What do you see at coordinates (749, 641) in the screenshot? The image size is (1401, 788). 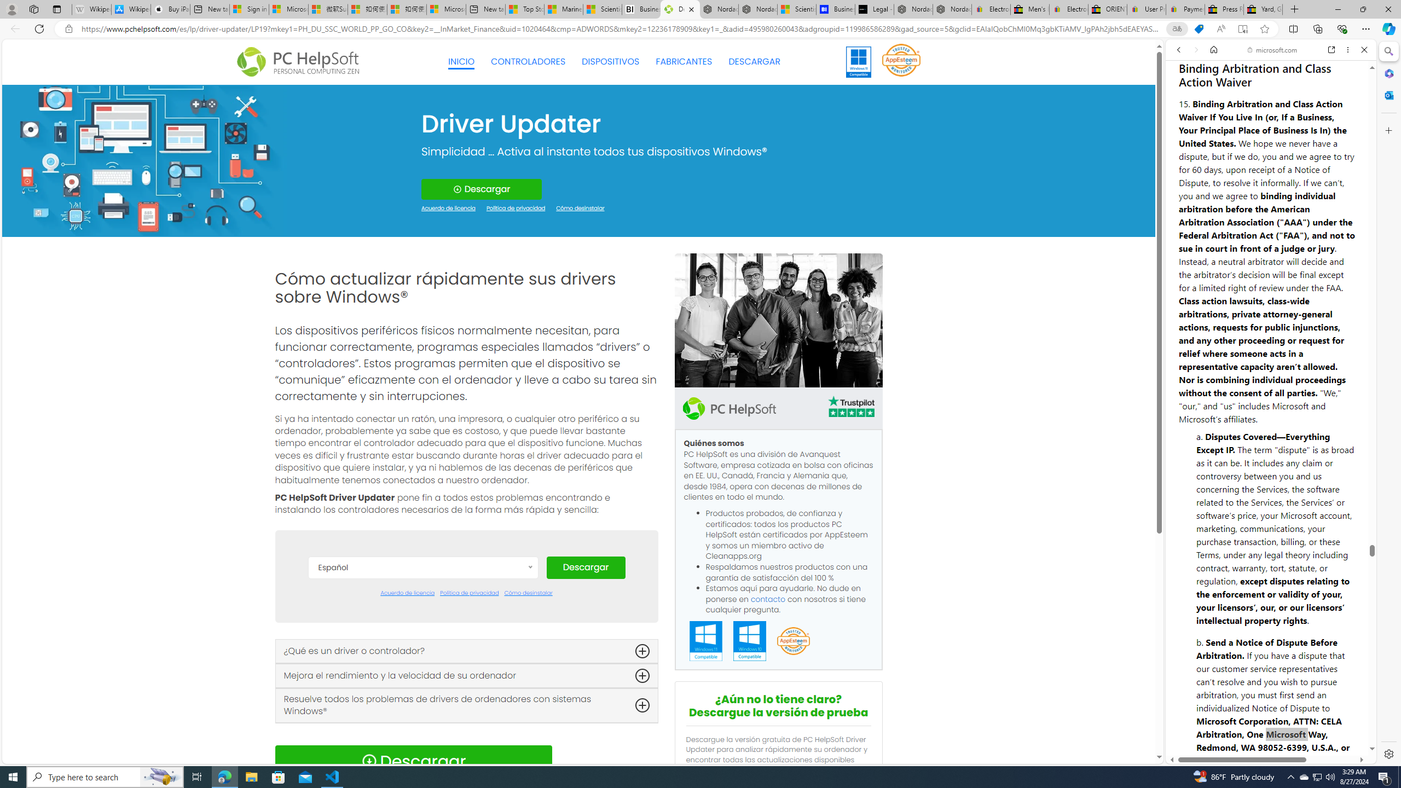 I see `Windows 10 Compatible` at bounding box center [749, 641].